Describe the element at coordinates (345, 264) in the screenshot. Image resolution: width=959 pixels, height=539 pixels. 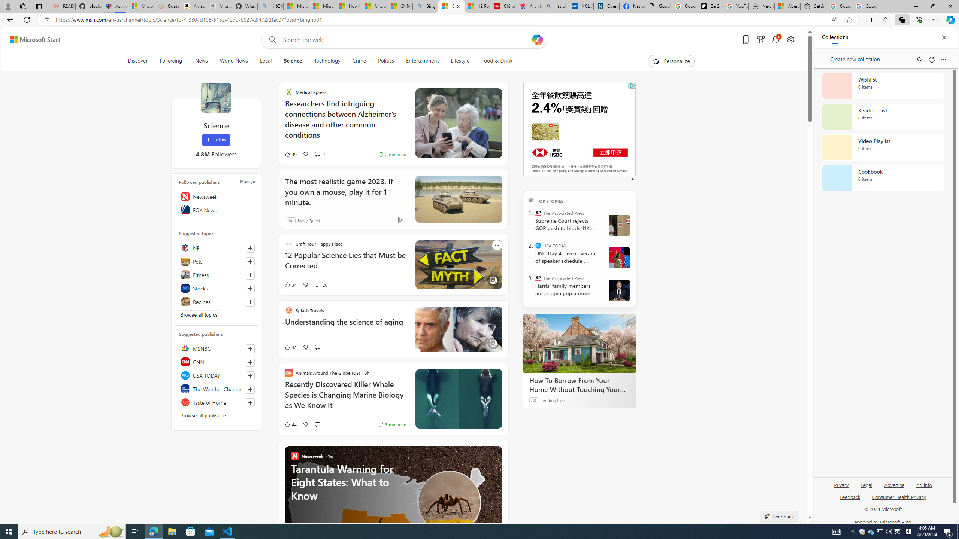
I see `12 Popular Science Lies that Must be Corrected` at that location.